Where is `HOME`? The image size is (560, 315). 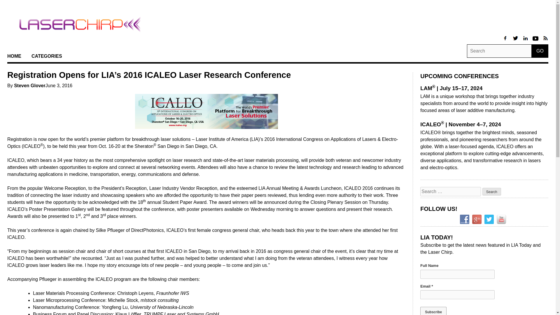 HOME is located at coordinates (14, 56).